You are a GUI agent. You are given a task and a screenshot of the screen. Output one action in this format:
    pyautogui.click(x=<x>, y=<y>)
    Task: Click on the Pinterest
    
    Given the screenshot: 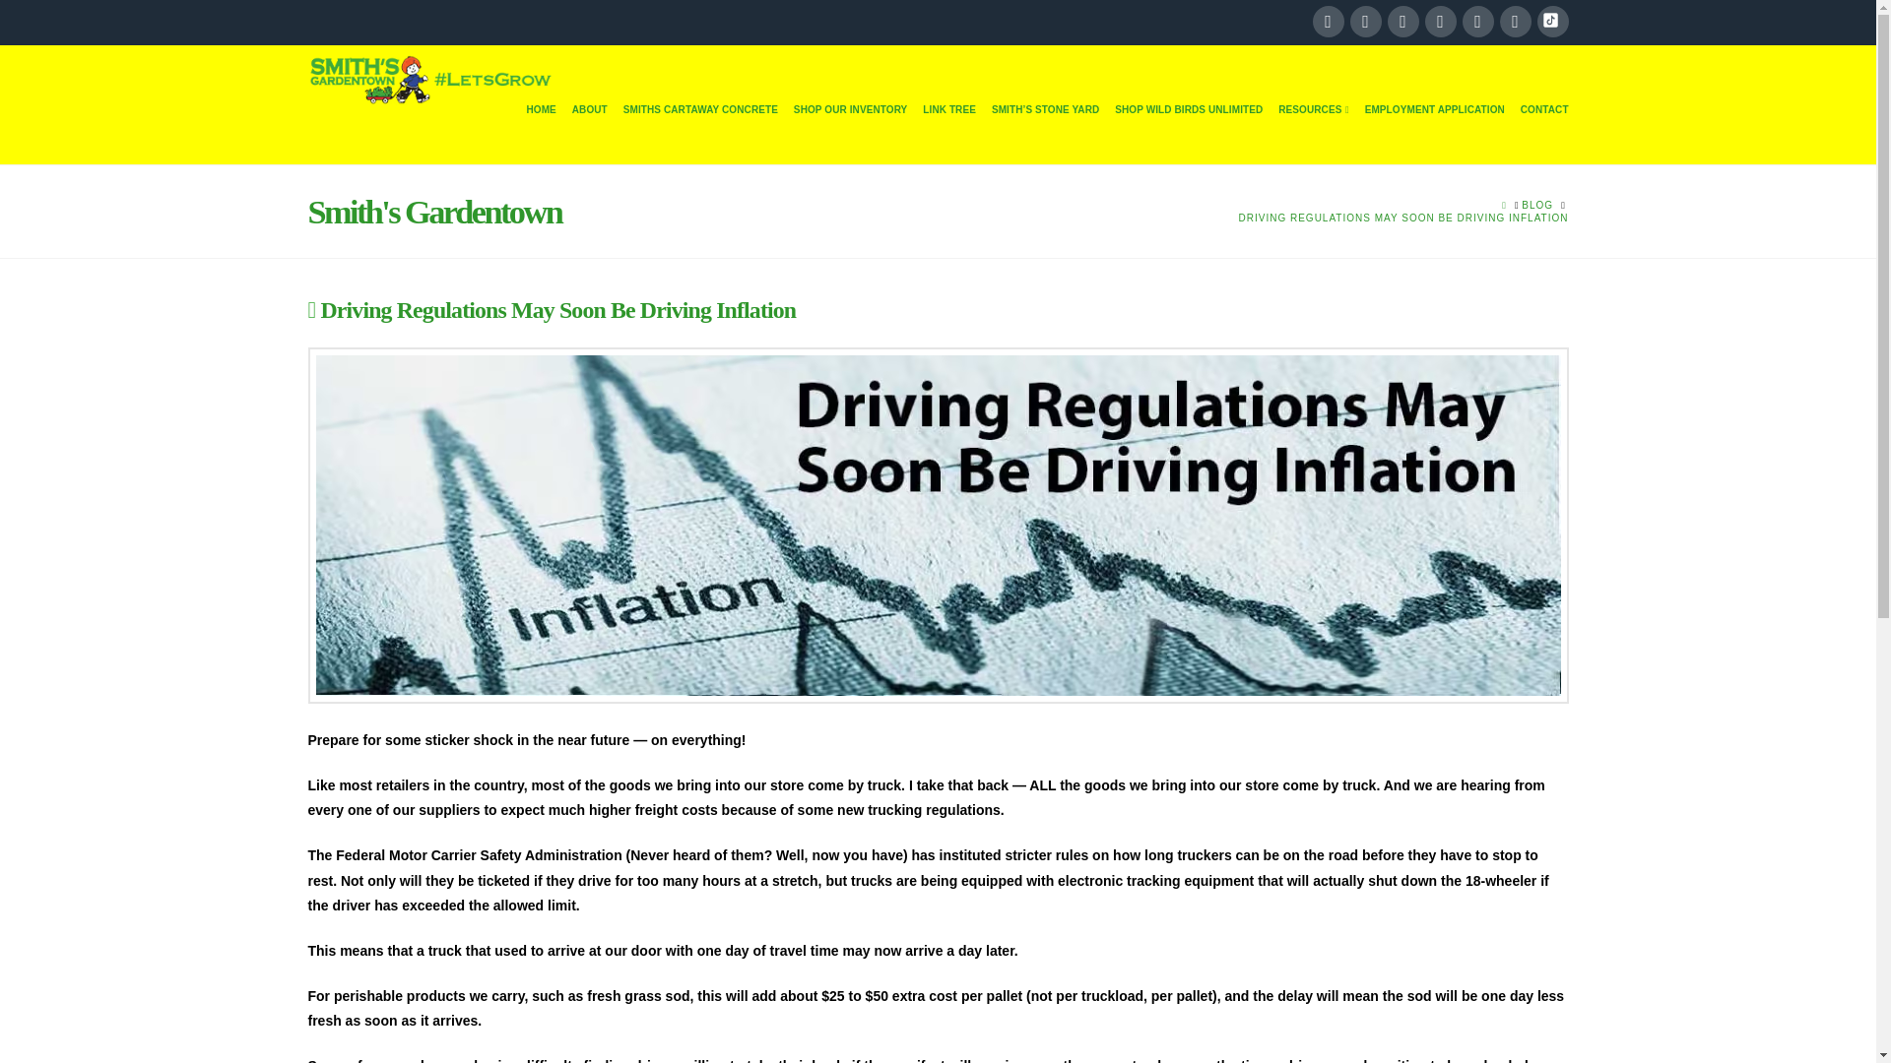 What is the action you would take?
    pyautogui.click(x=1515, y=22)
    